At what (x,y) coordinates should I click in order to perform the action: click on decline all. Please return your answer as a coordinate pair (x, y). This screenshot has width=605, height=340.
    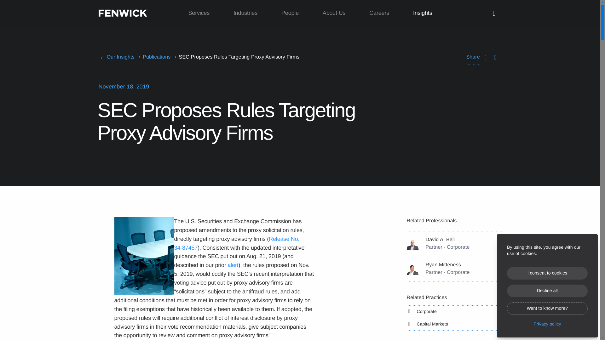
    Looking at the image, I should click on (547, 291).